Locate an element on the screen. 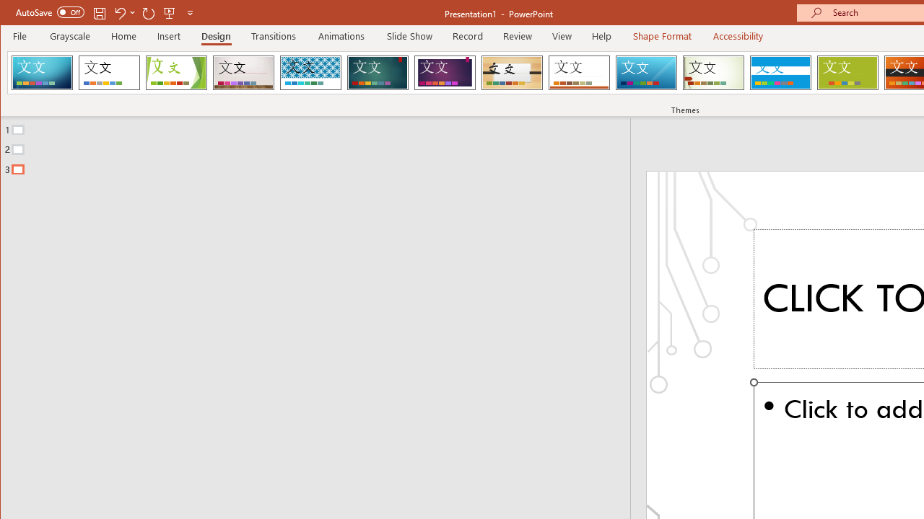  Undo is located at coordinates (124, 13).